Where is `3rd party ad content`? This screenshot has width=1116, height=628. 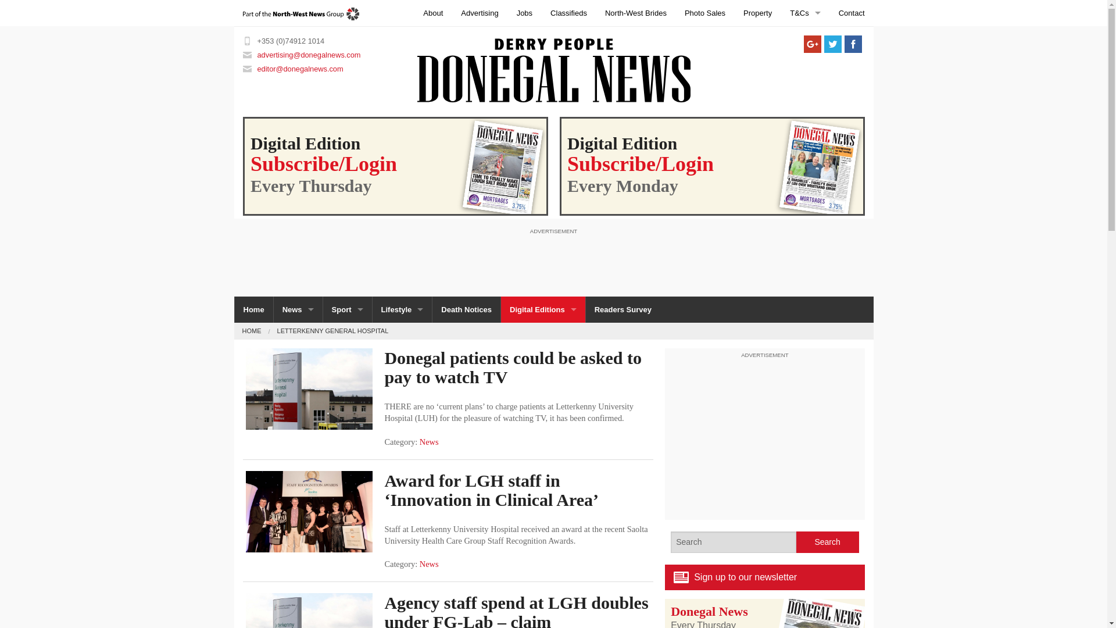
3rd party ad content is located at coordinates (553, 262).